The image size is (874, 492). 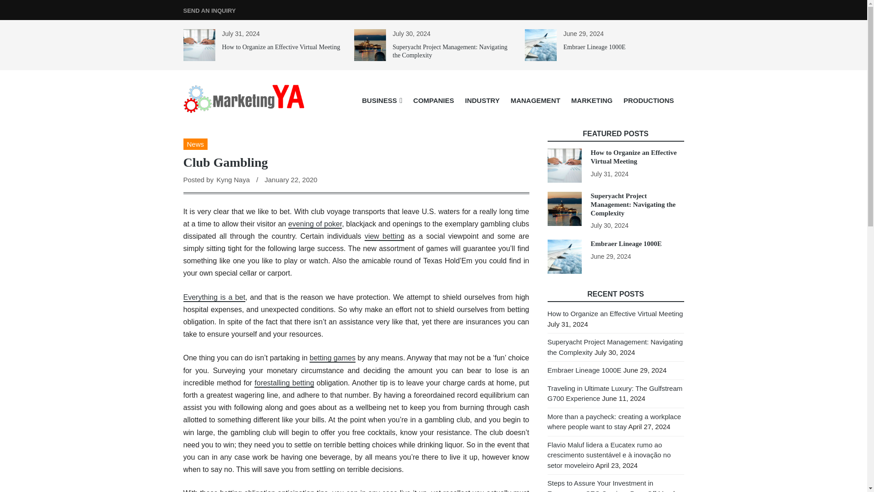 I want to click on Everything is a bet, so click(x=213, y=297).